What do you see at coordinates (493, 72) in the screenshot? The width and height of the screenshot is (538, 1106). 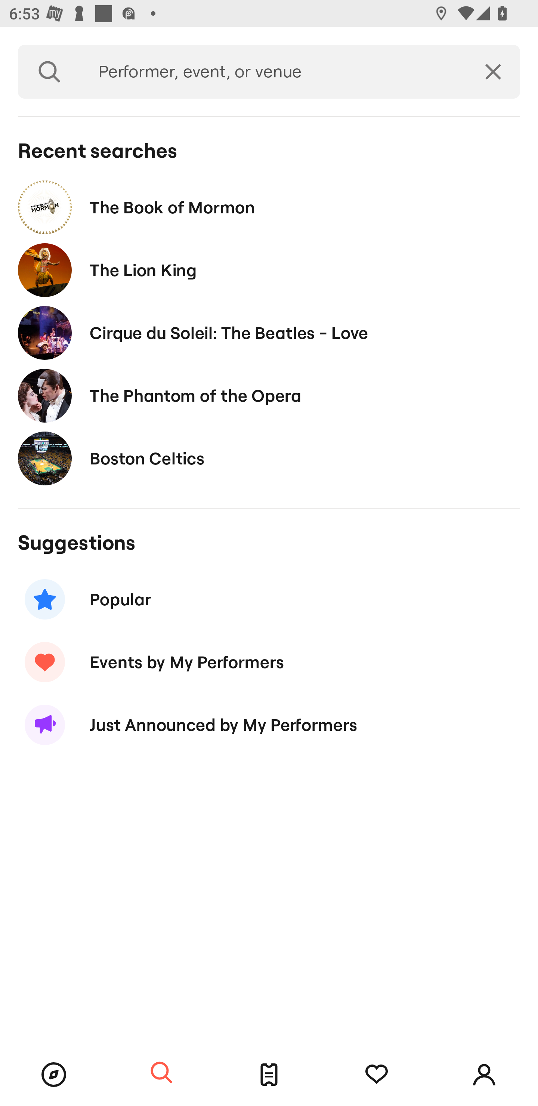 I see `Clear` at bounding box center [493, 72].